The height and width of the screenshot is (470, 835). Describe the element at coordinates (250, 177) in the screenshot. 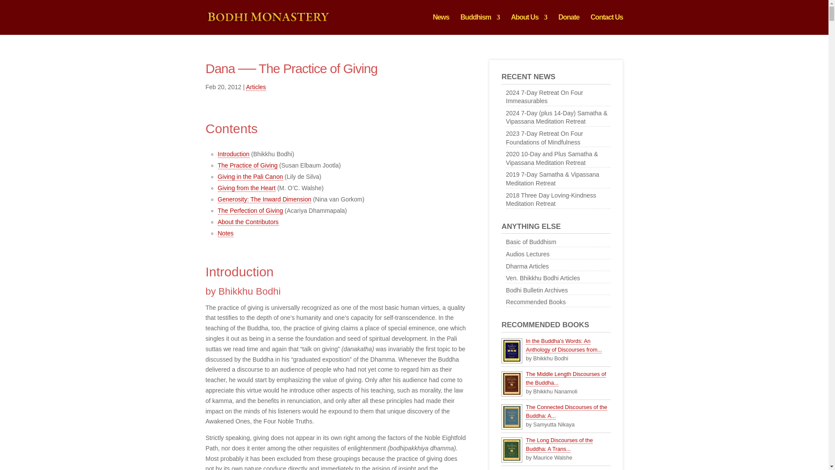

I see `Giving in the Pali Canon` at that location.